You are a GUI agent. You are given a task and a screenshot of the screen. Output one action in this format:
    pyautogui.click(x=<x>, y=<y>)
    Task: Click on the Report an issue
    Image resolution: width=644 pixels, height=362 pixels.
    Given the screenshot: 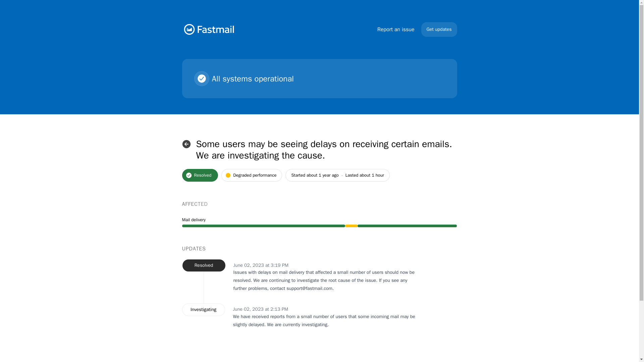 What is the action you would take?
    pyautogui.click(x=396, y=29)
    